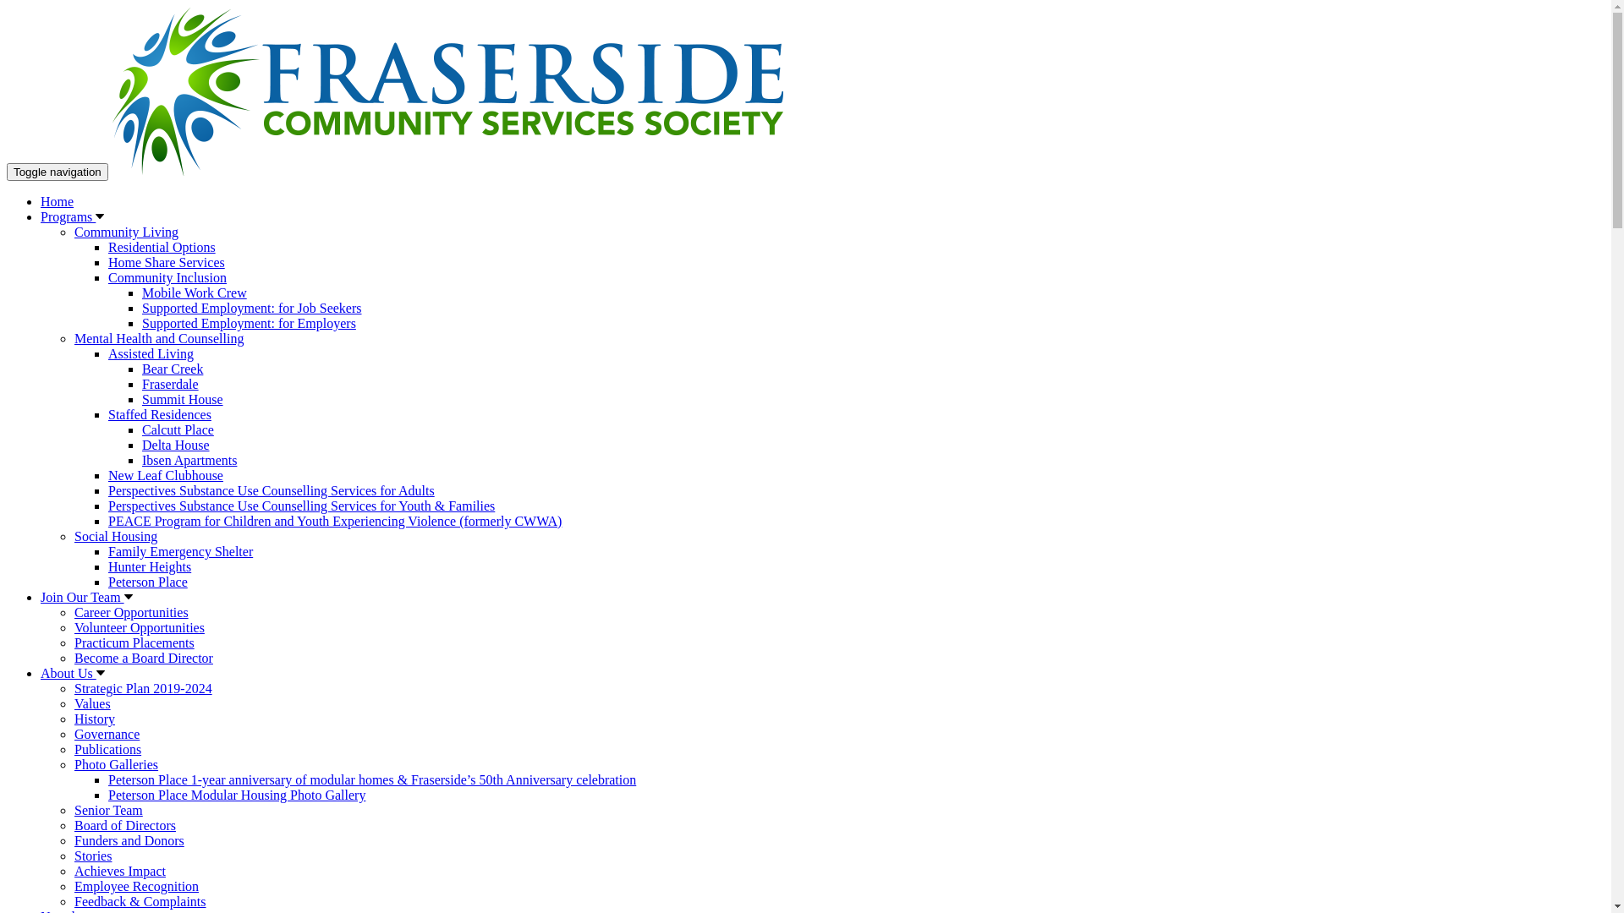 The image size is (1624, 913). What do you see at coordinates (150, 566) in the screenshot?
I see `Hunter Heights` at bounding box center [150, 566].